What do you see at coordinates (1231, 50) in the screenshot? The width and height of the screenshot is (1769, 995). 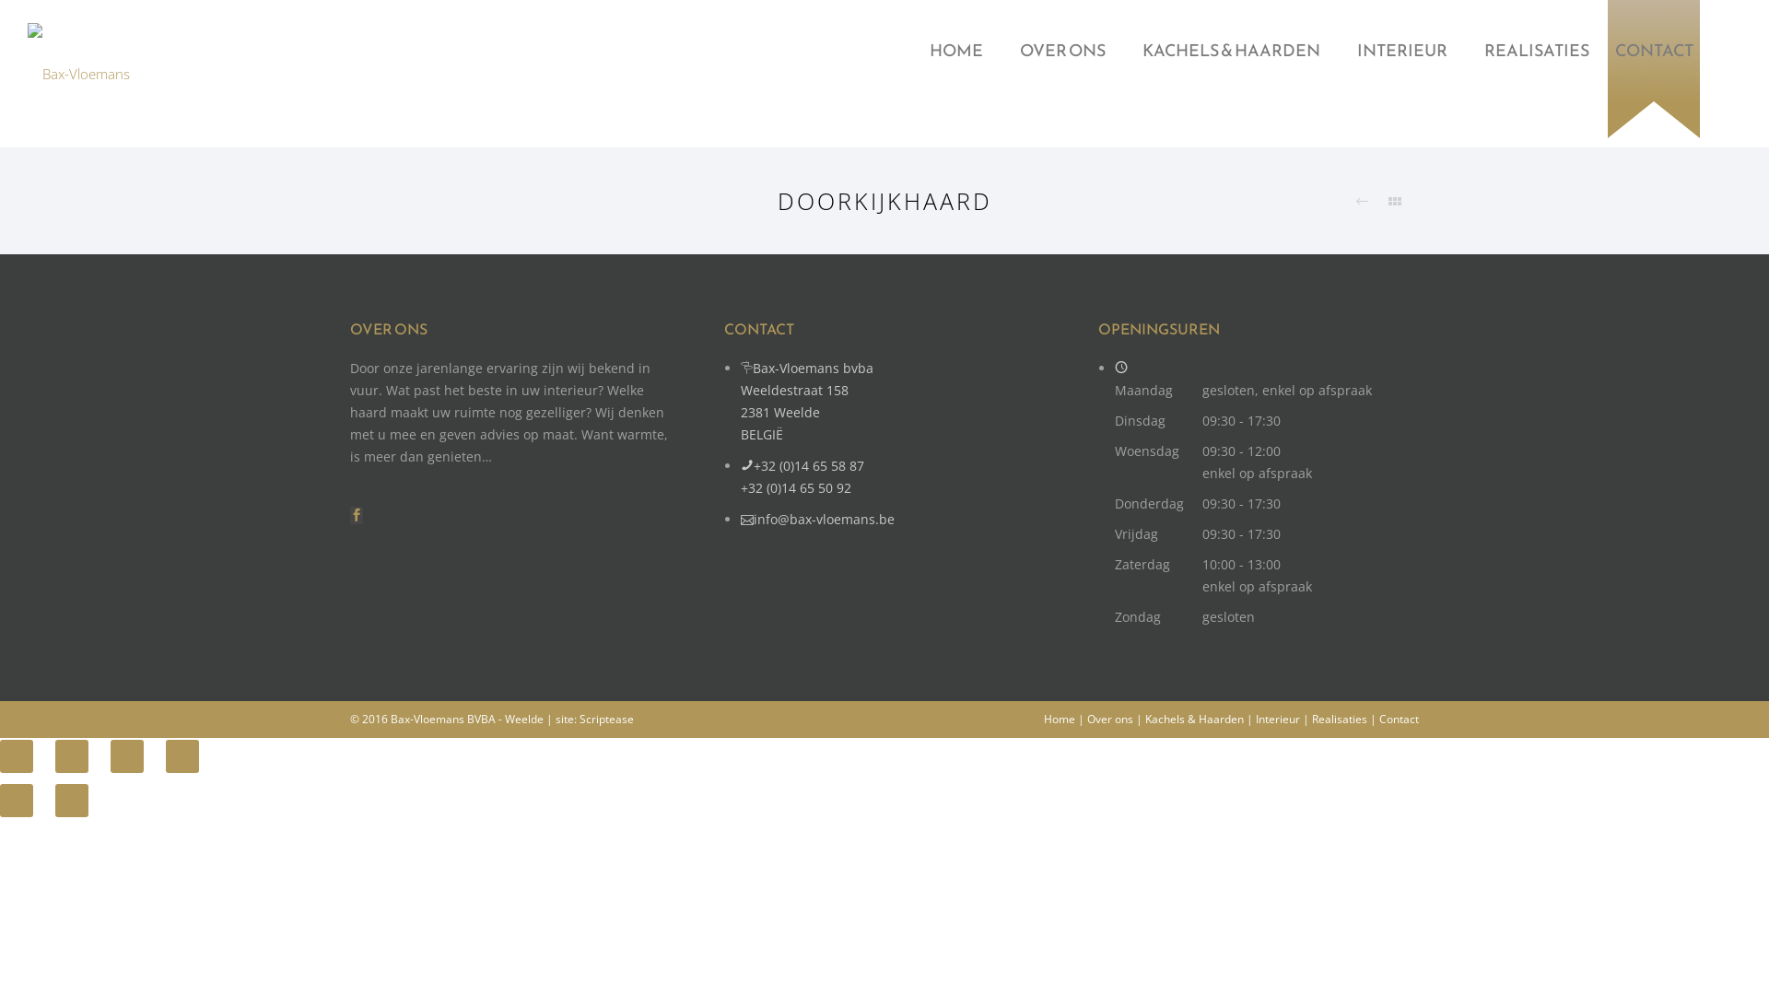 I see `KACHELS & HAARDEN` at bounding box center [1231, 50].